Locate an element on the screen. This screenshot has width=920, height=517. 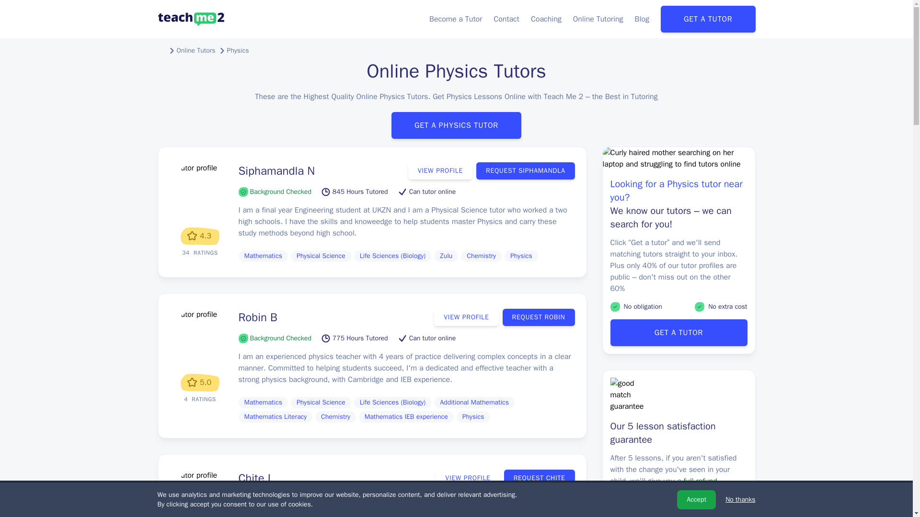
VIEW PROFILE is located at coordinates (466, 317).